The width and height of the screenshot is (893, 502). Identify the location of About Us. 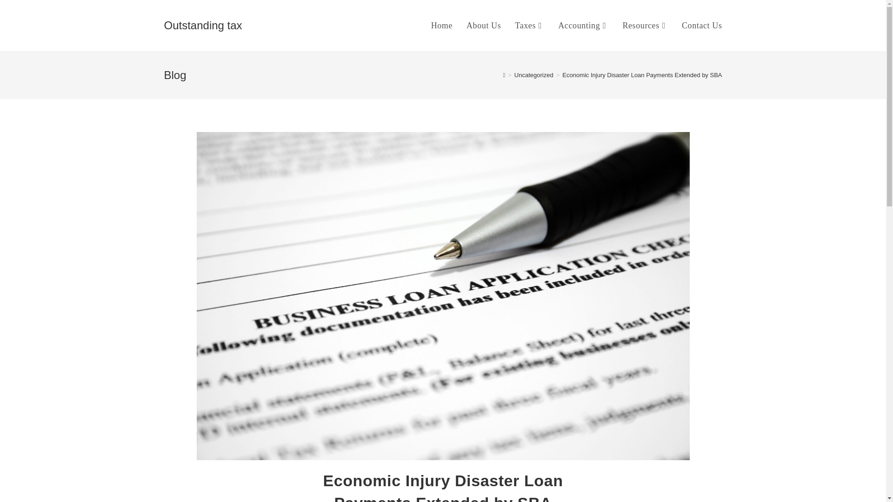
(484, 26).